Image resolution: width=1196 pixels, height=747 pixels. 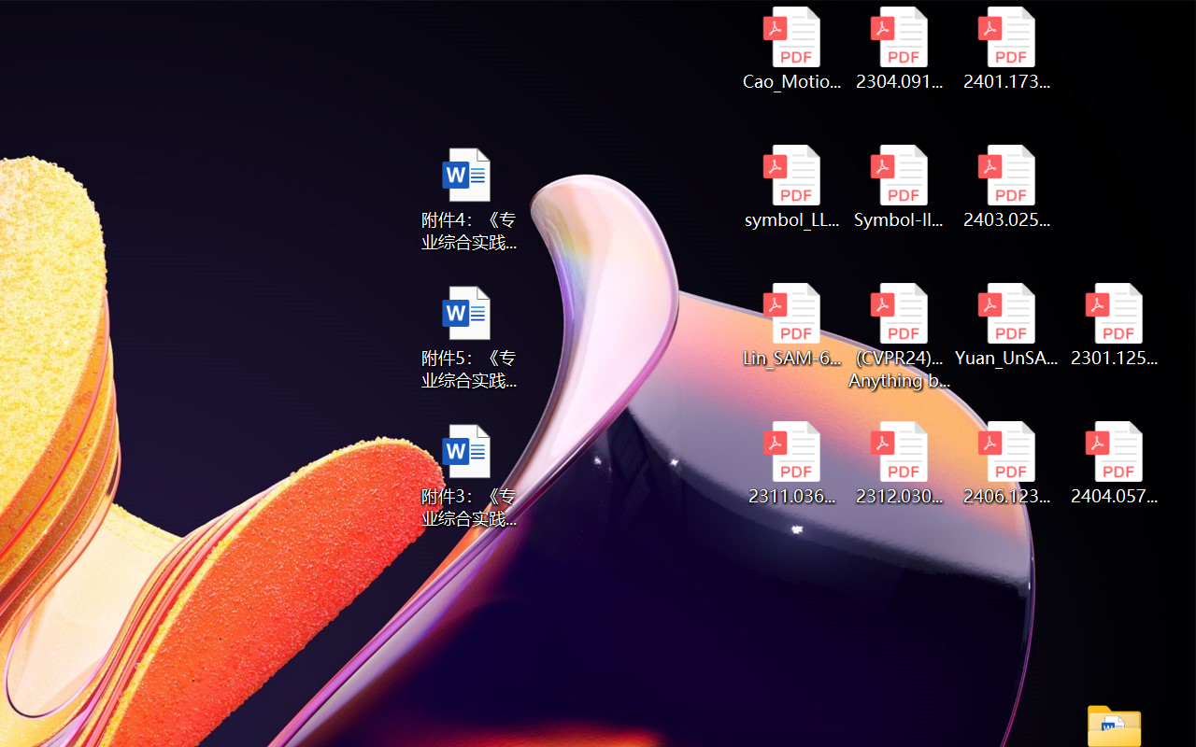 What do you see at coordinates (1114, 463) in the screenshot?
I see `2404.05719v1.pdf` at bounding box center [1114, 463].